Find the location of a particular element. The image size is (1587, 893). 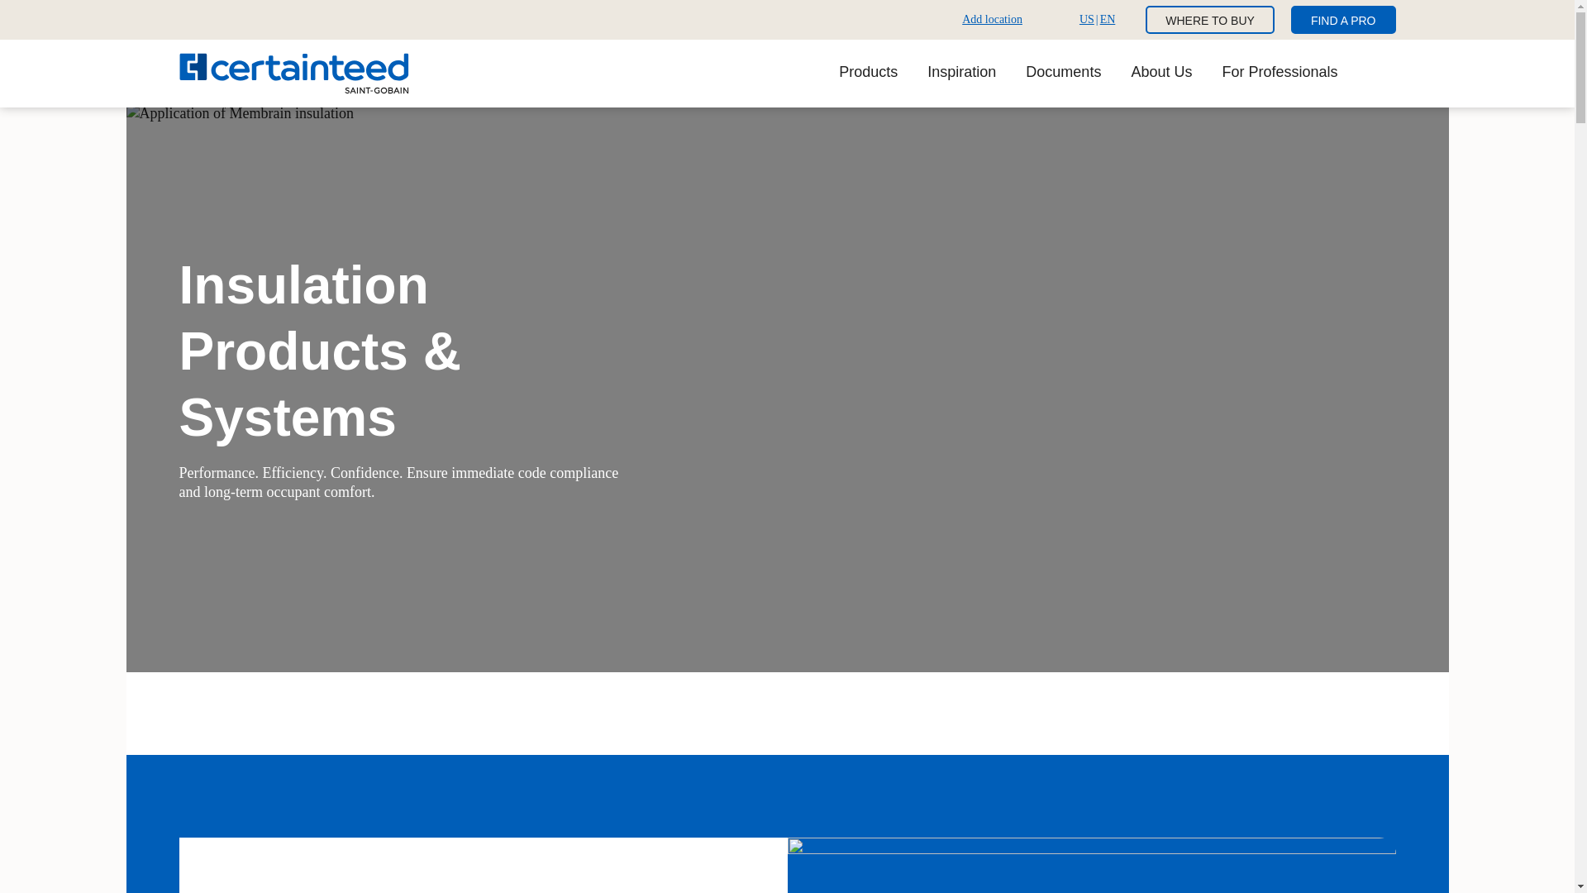

Documents is located at coordinates (1344, 20).